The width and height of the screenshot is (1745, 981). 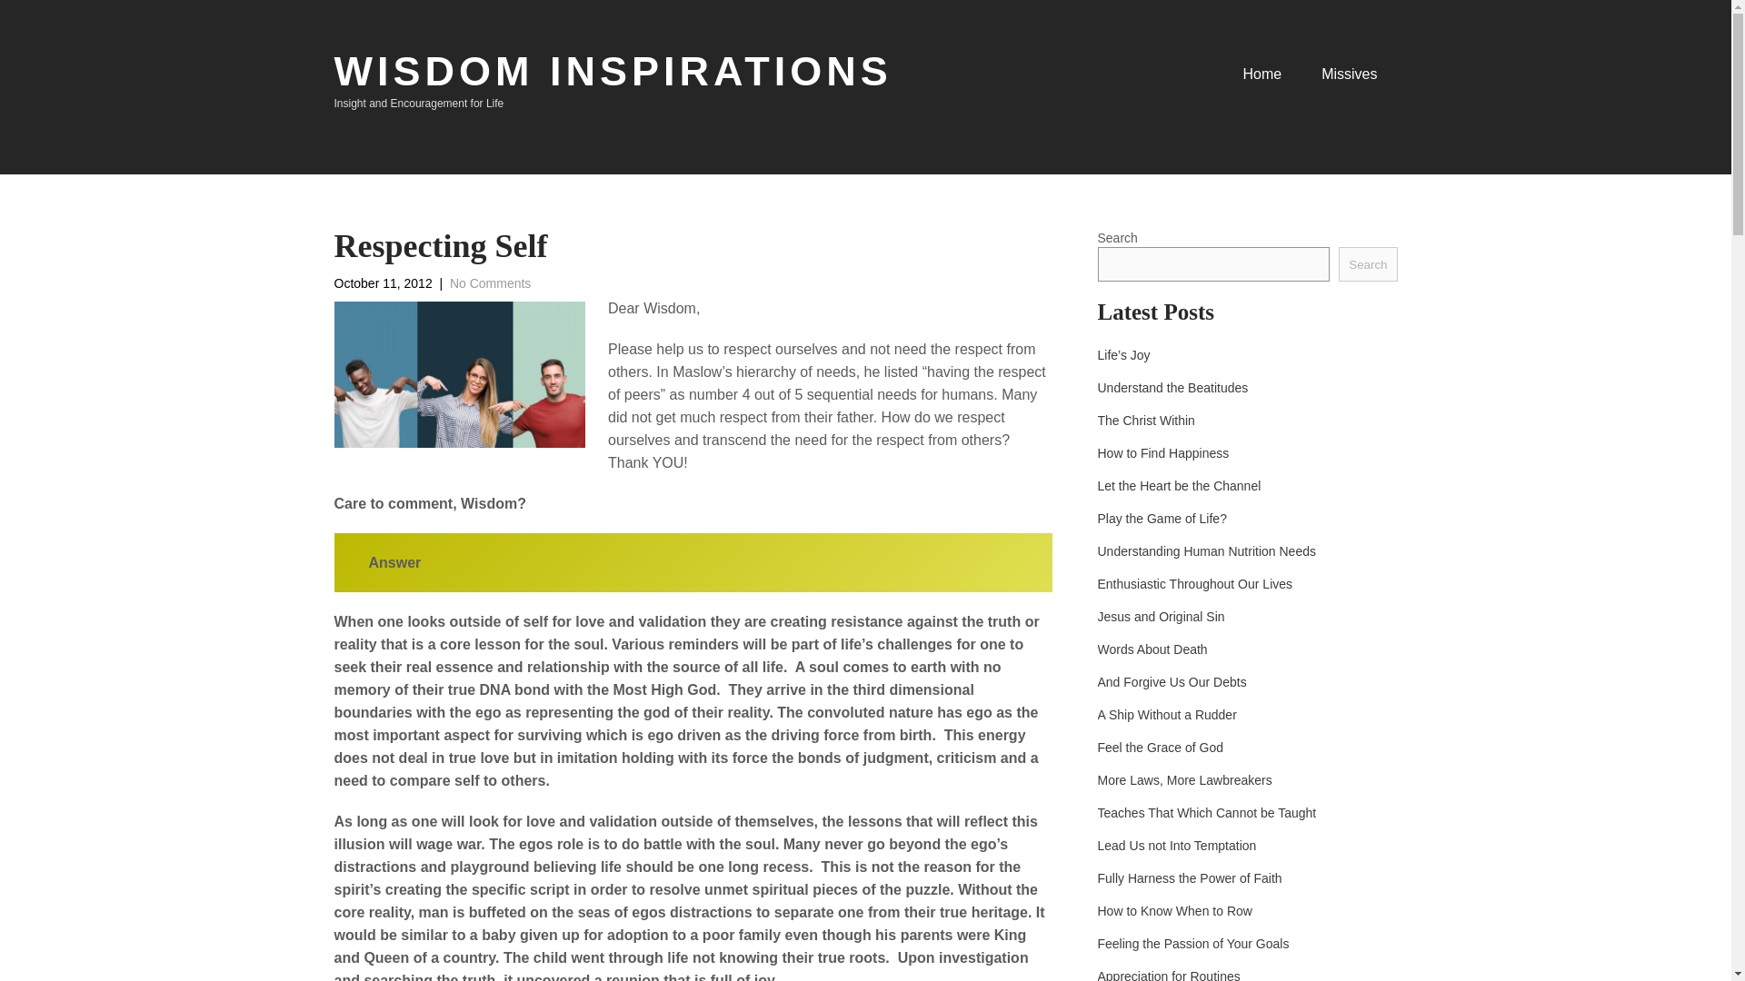 What do you see at coordinates (1176, 845) in the screenshot?
I see `Lead Us not Into Temptation` at bounding box center [1176, 845].